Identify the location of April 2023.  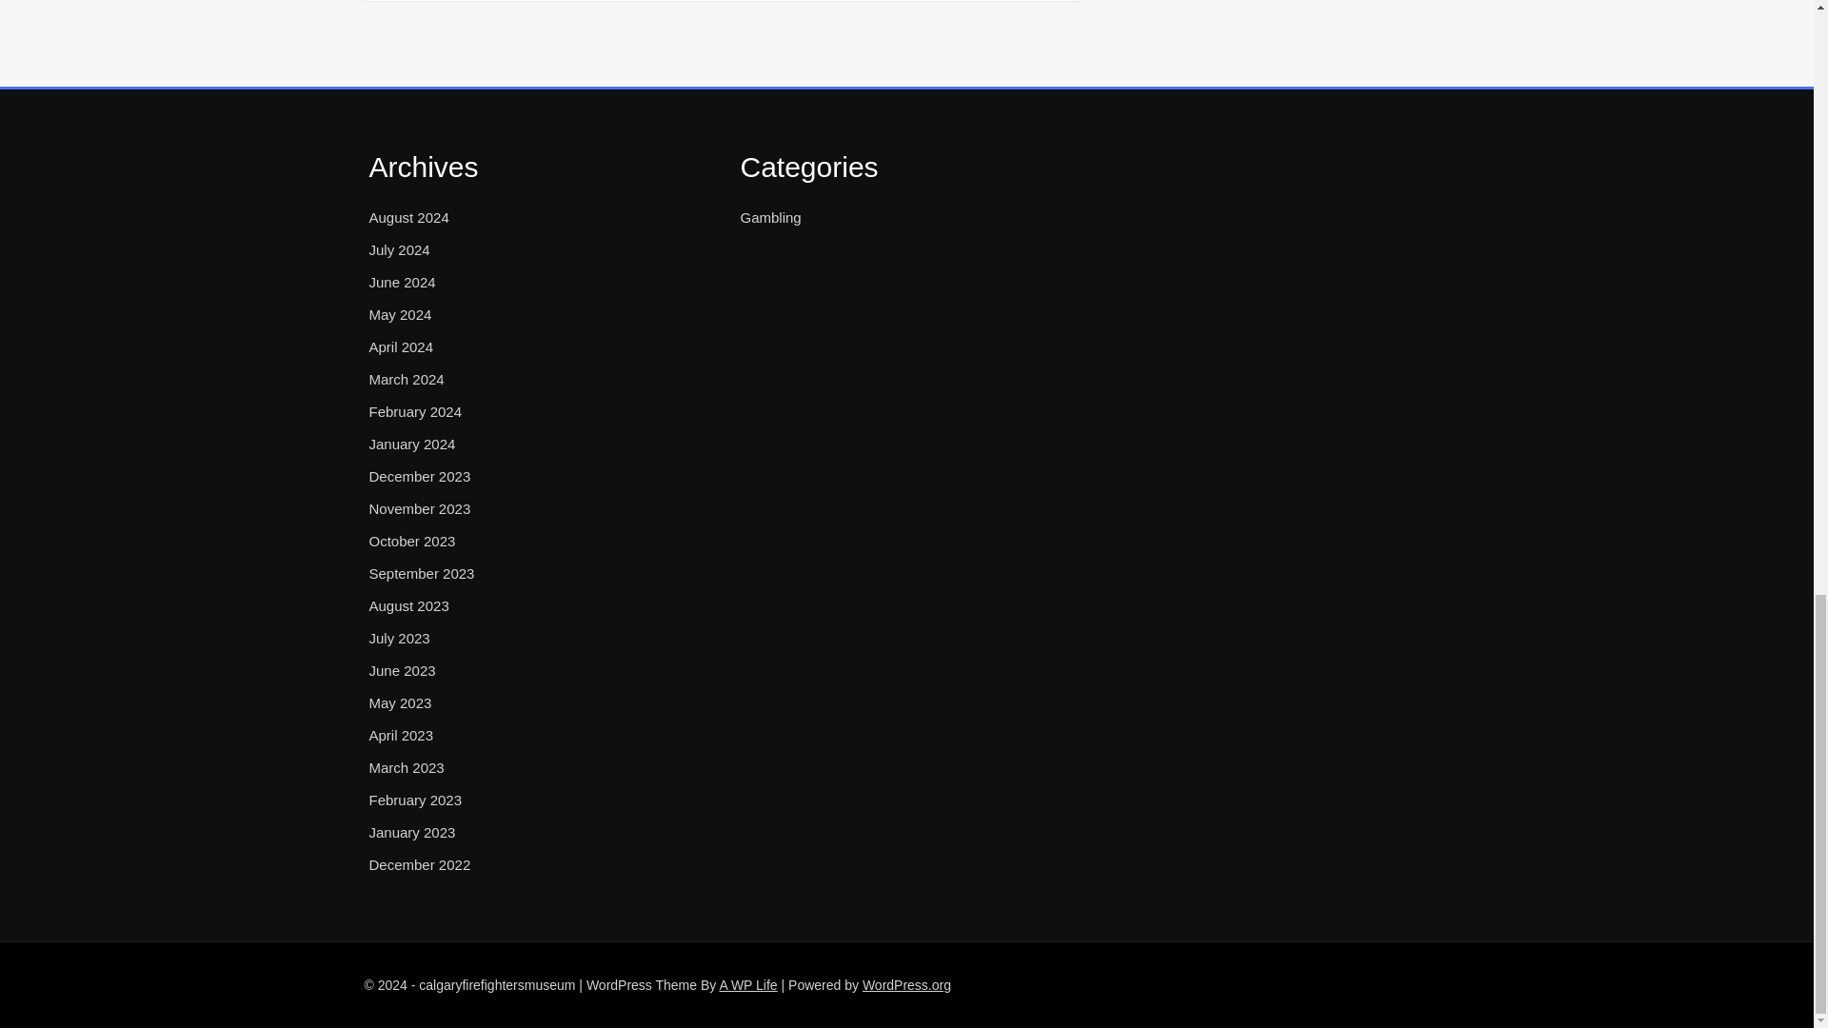
(402, 736).